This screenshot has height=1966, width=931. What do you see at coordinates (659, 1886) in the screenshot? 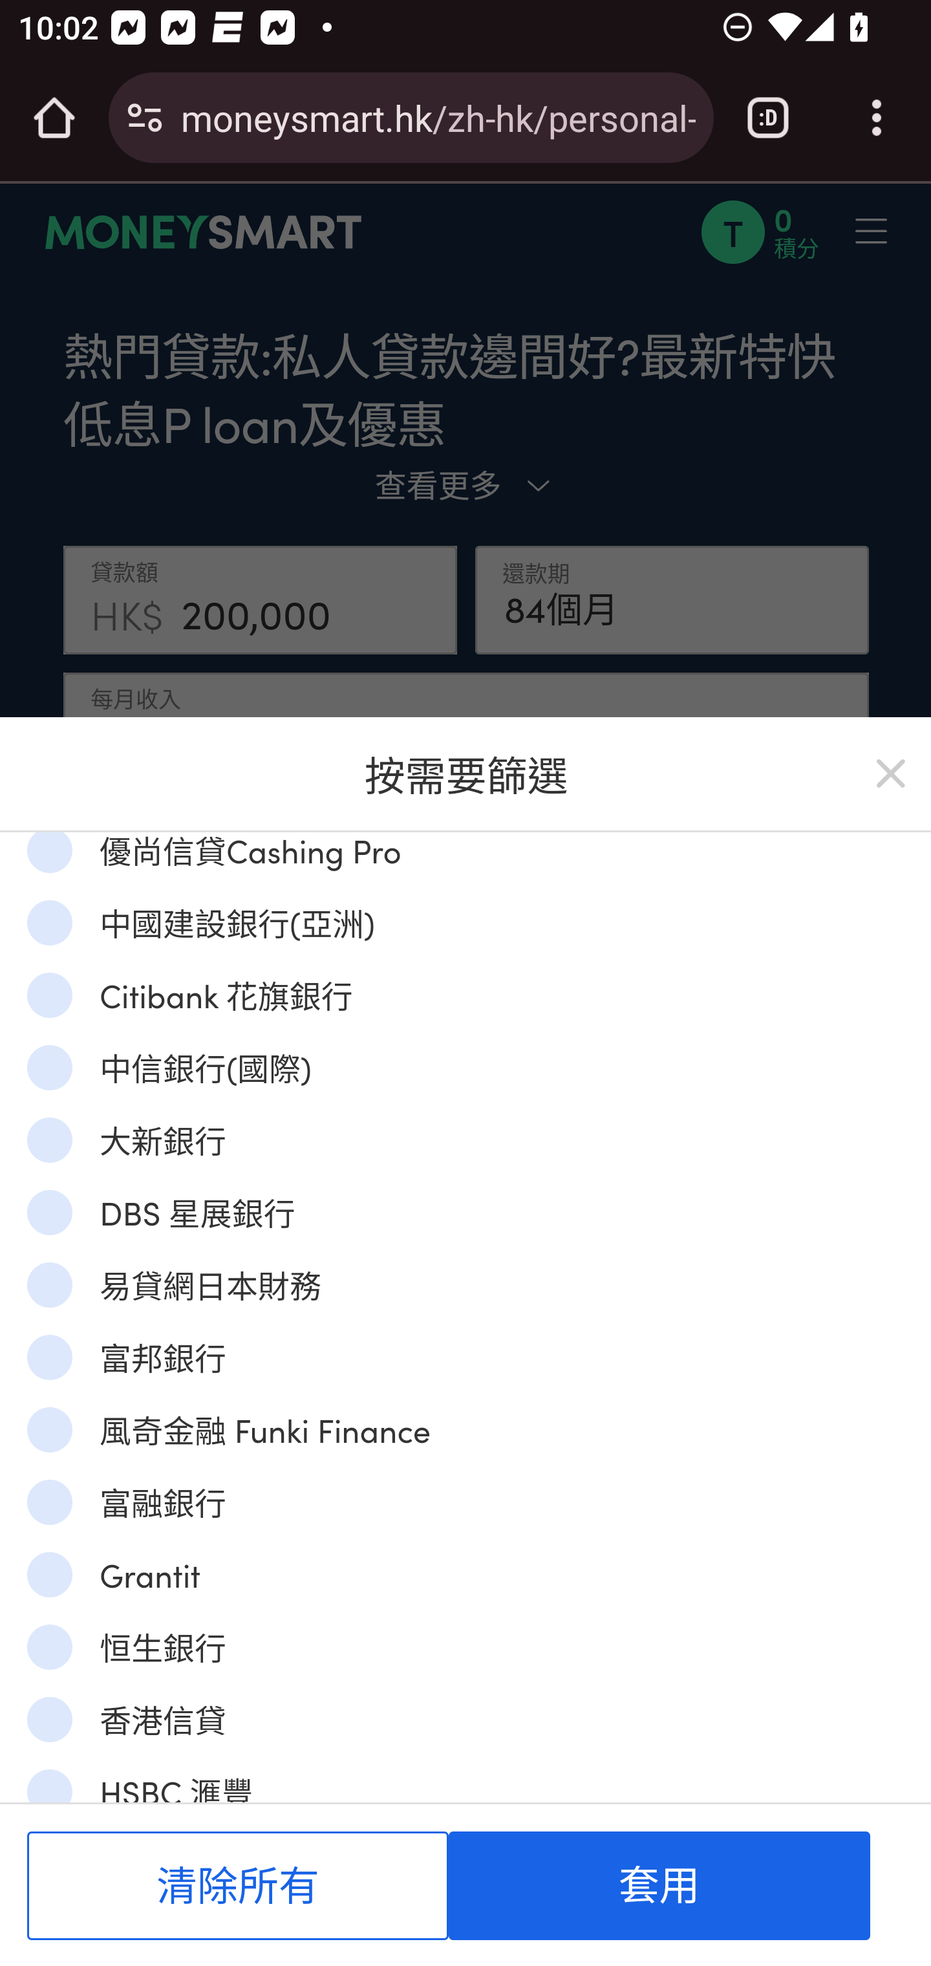
I see `套用` at bounding box center [659, 1886].